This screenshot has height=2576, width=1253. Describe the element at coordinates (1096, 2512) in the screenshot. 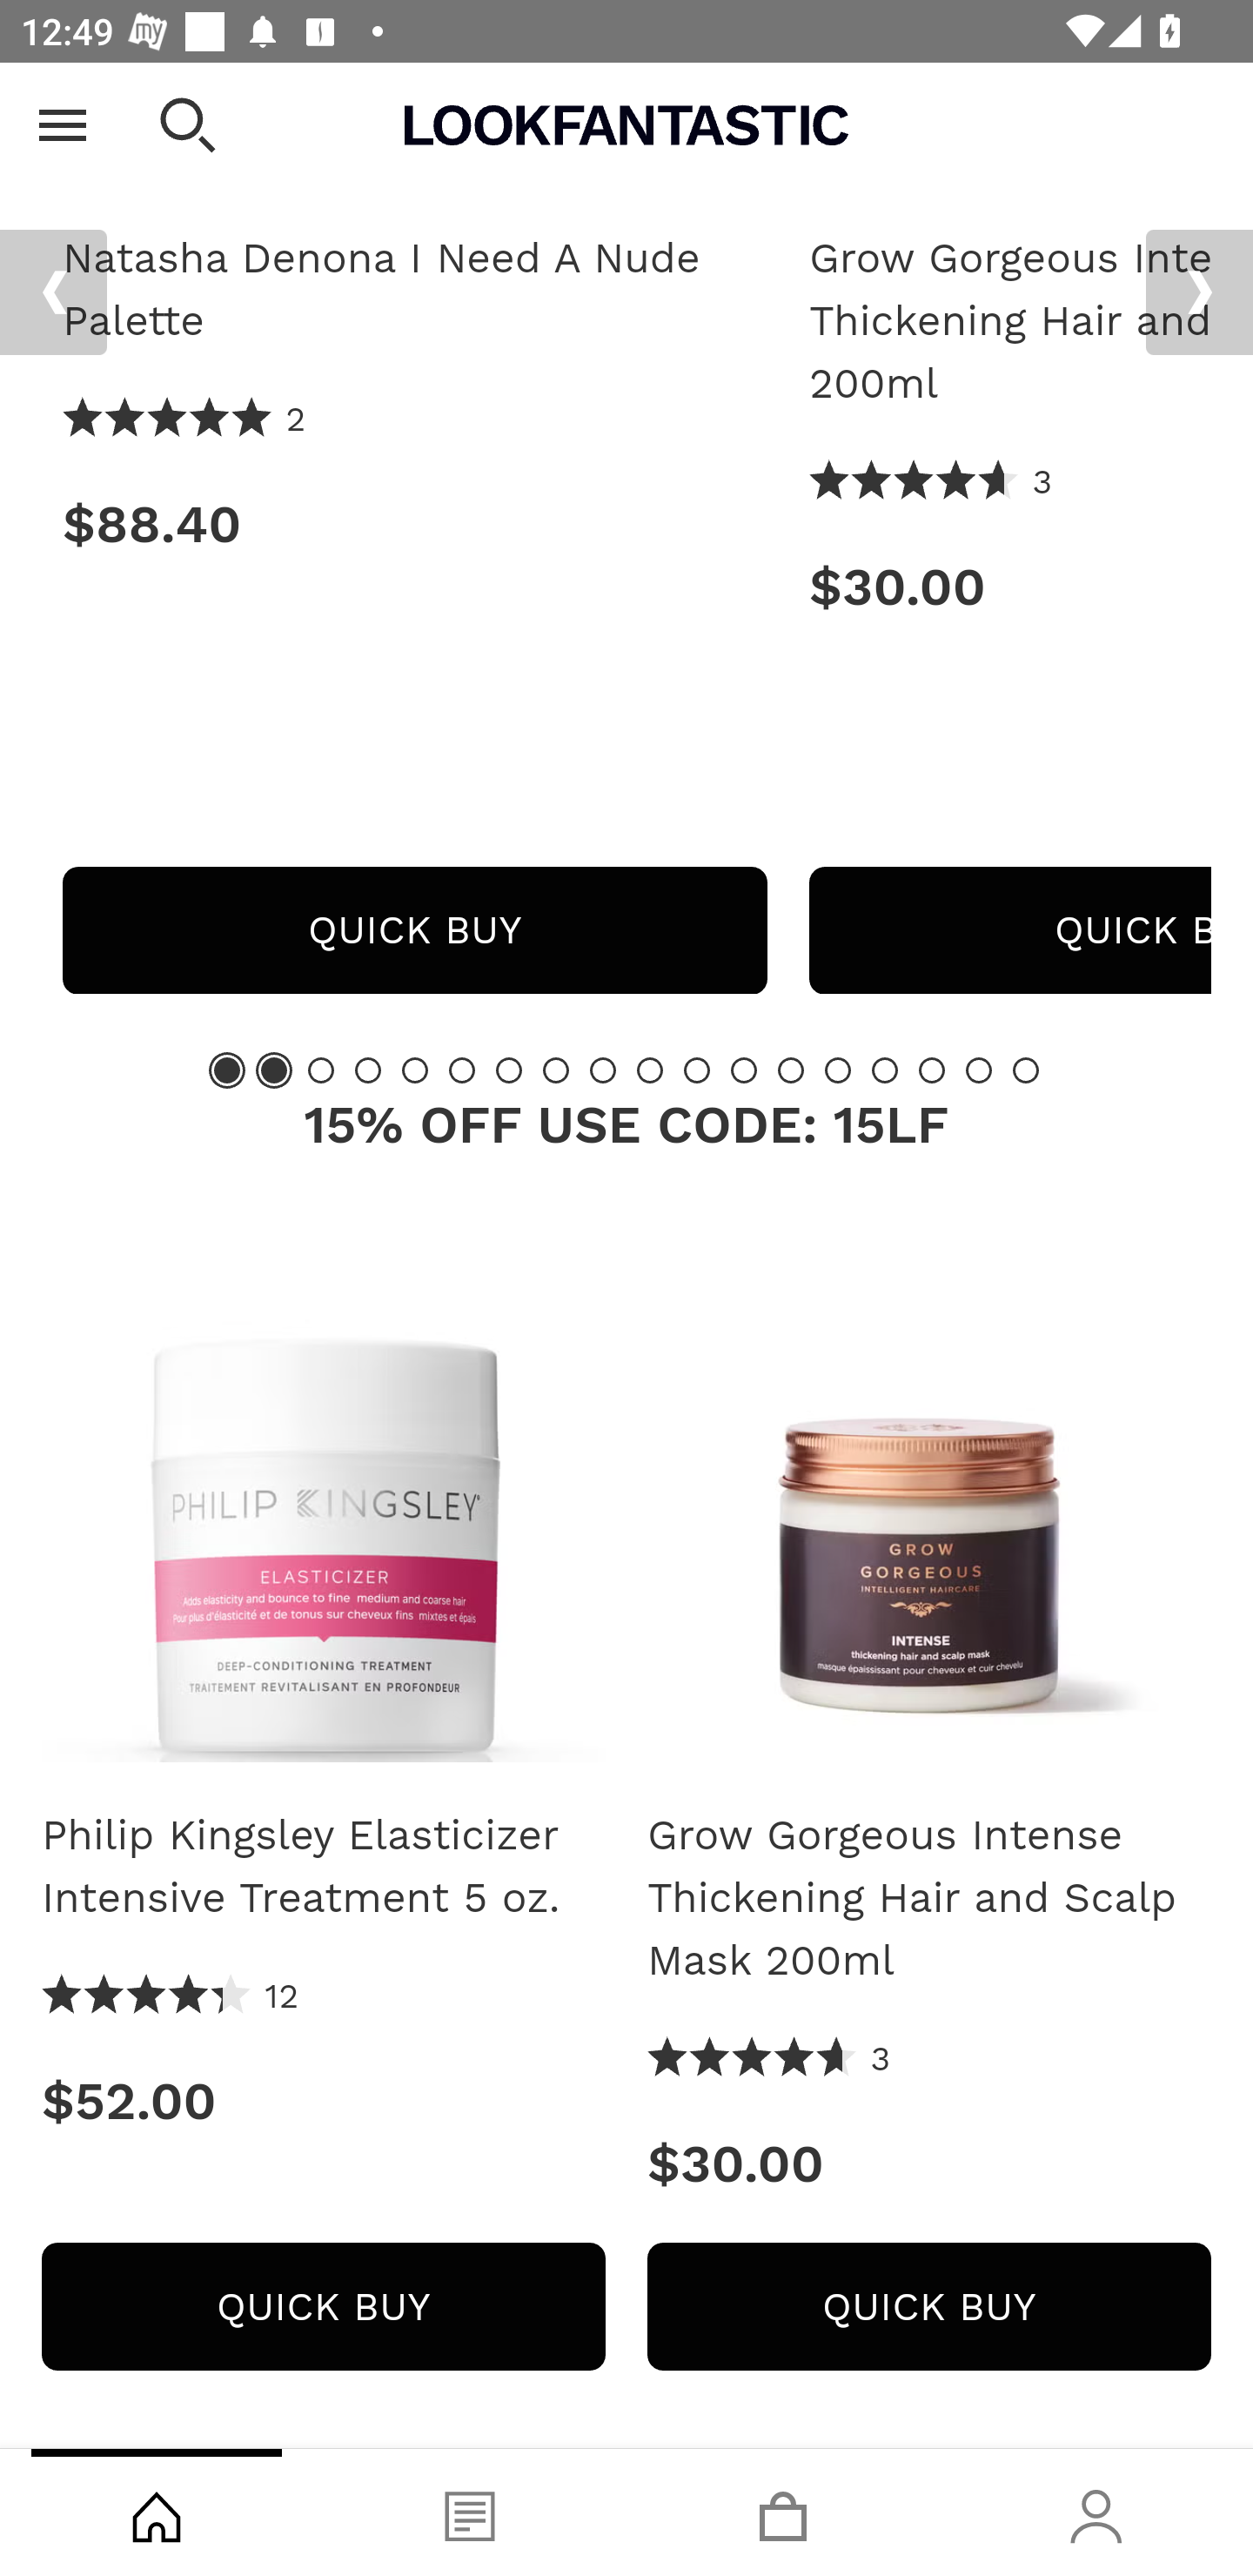

I see `Account, tab, 4 of 4` at that location.